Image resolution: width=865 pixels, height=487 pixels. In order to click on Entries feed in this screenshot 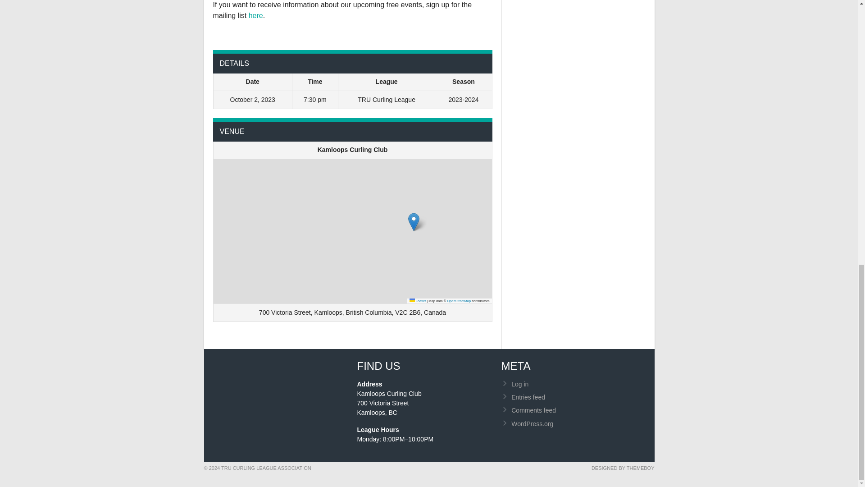, I will do `click(528, 397)`.